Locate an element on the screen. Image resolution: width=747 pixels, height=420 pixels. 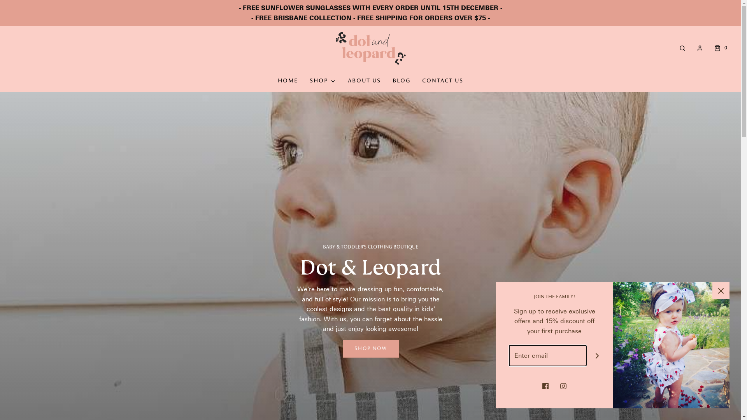
SHOP is located at coordinates (323, 81).